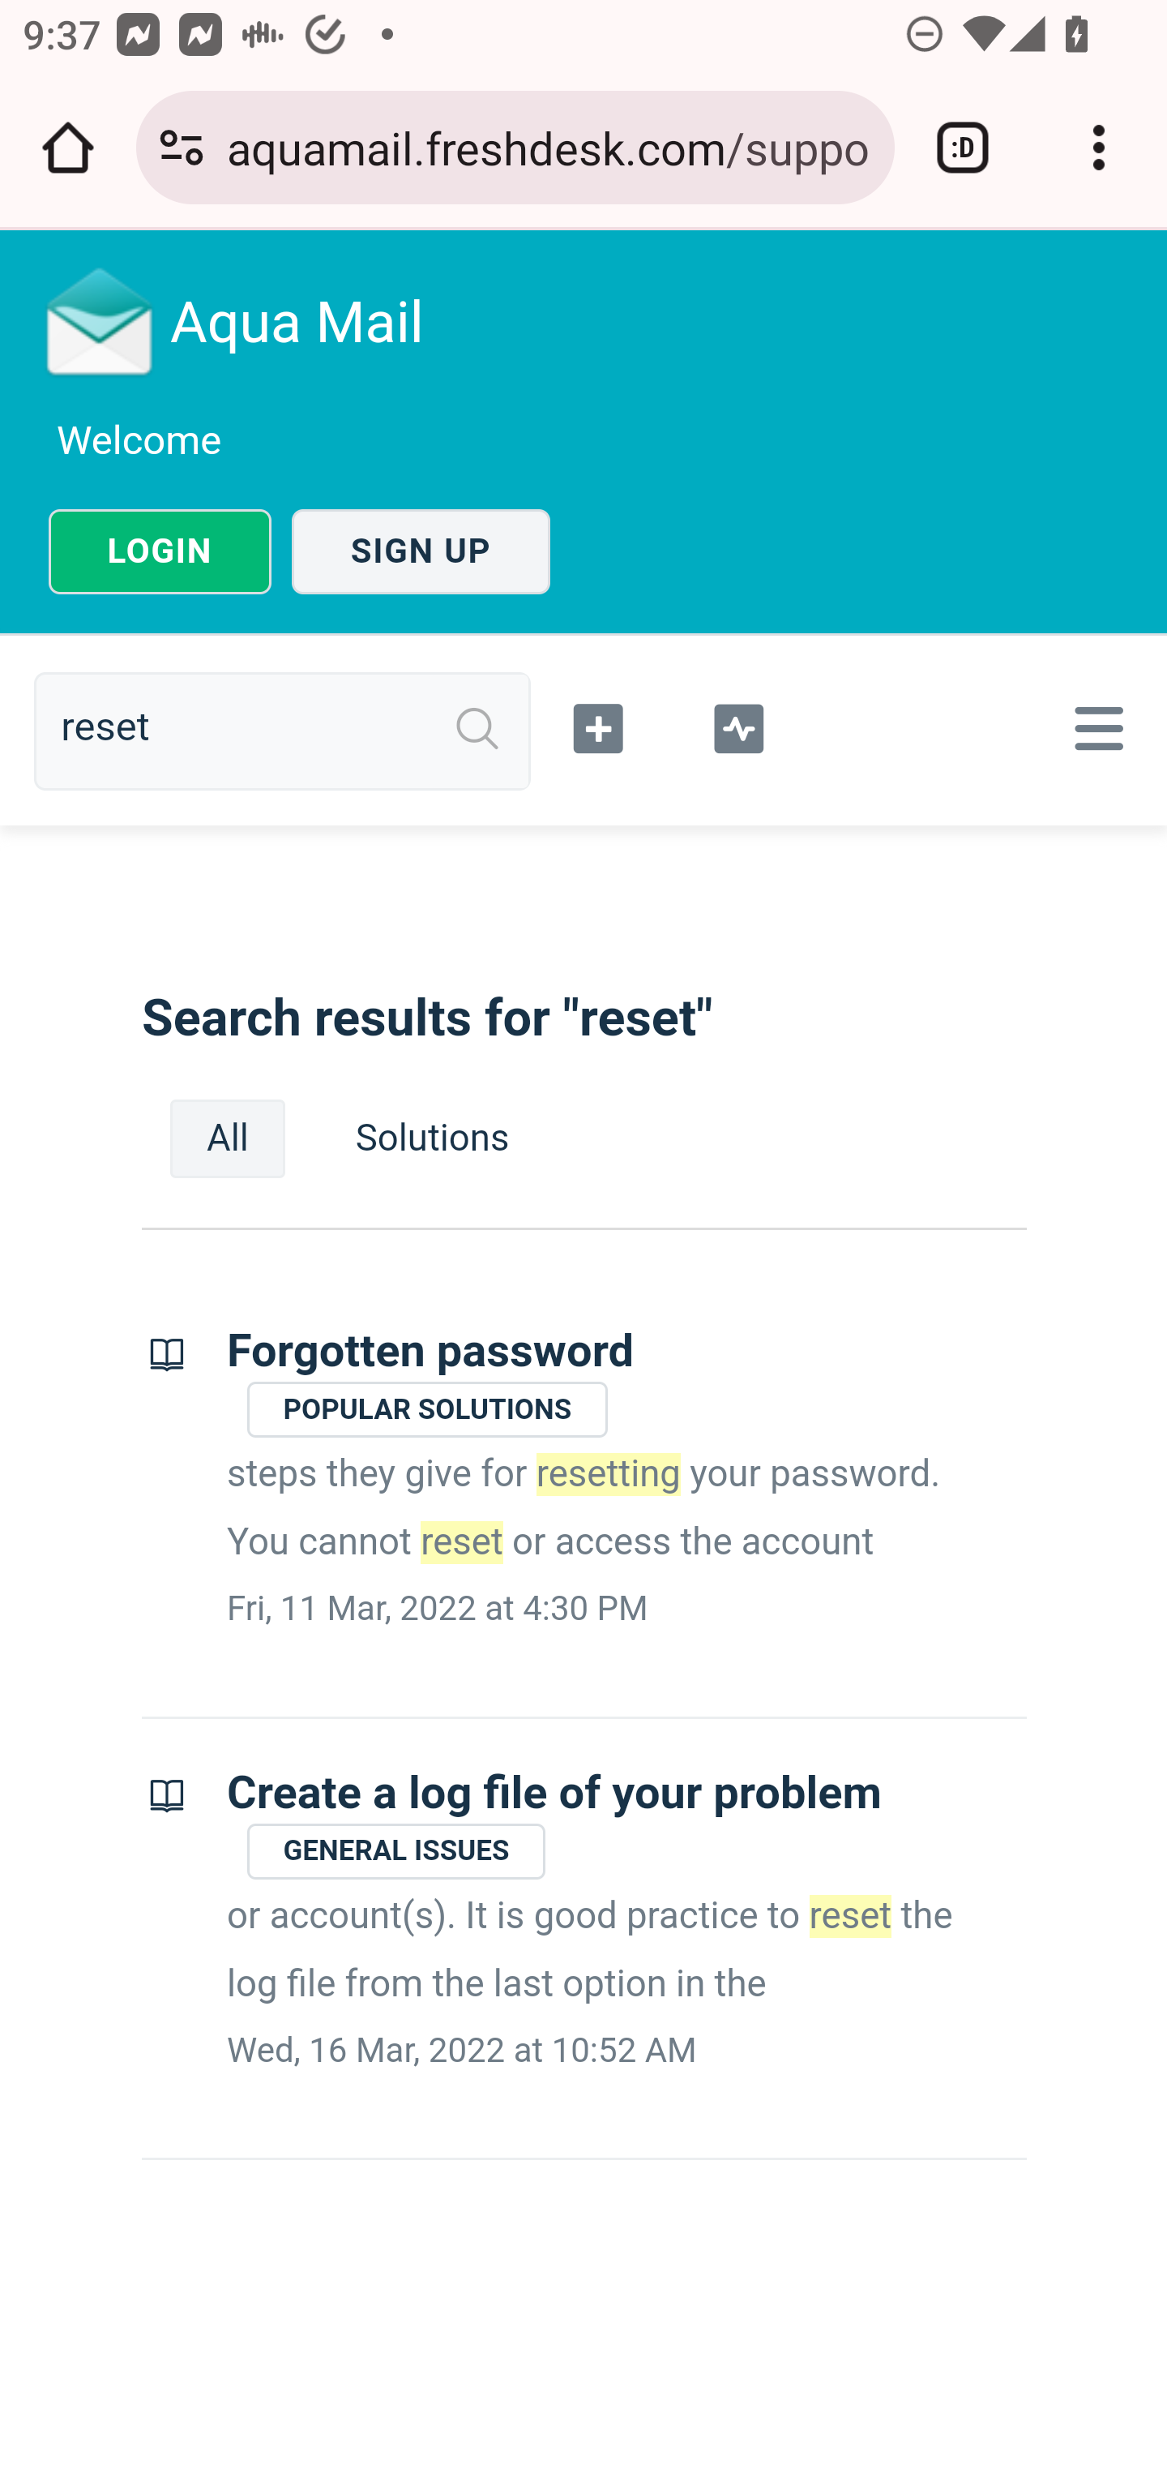 The height and width of the screenshot is (2465, 1167). I want to click on Logo, so click(100, 321).